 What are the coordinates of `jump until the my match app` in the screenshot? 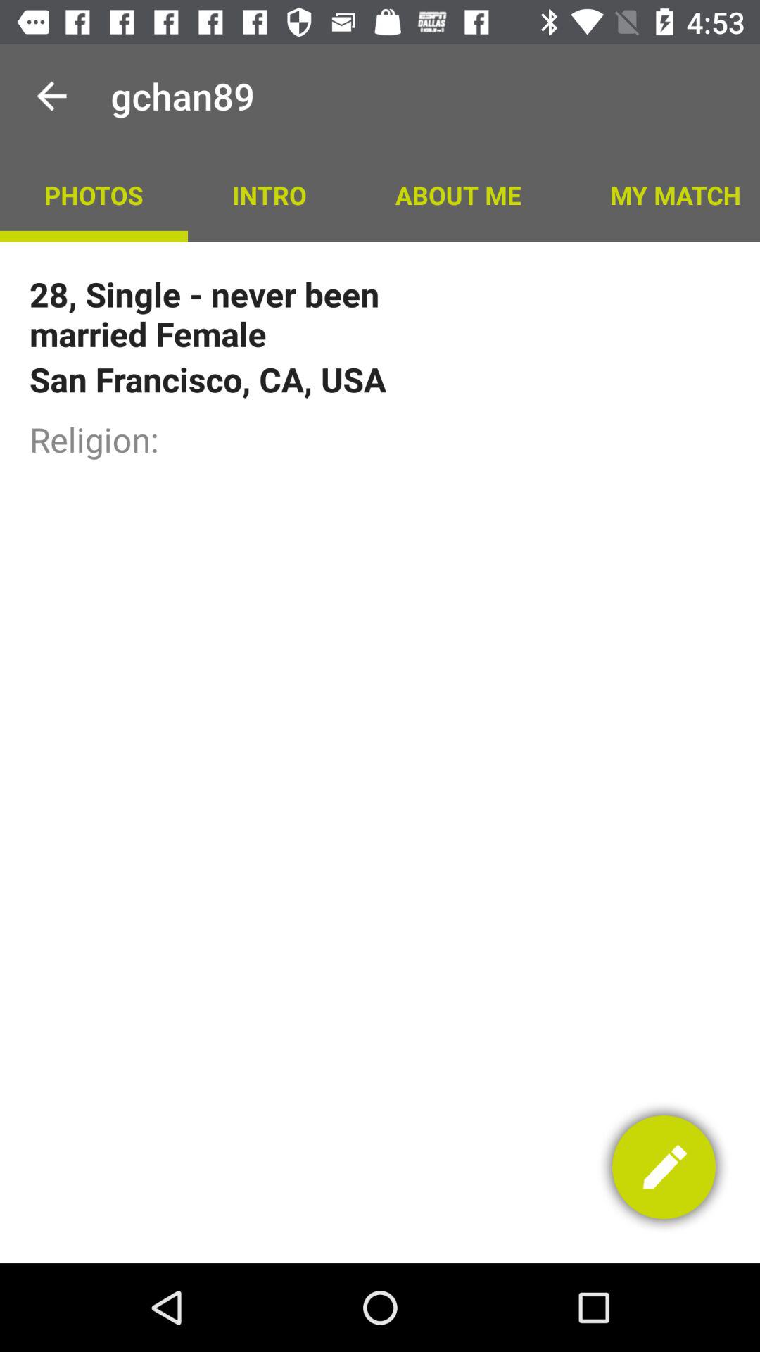 It's located at (663, 194).